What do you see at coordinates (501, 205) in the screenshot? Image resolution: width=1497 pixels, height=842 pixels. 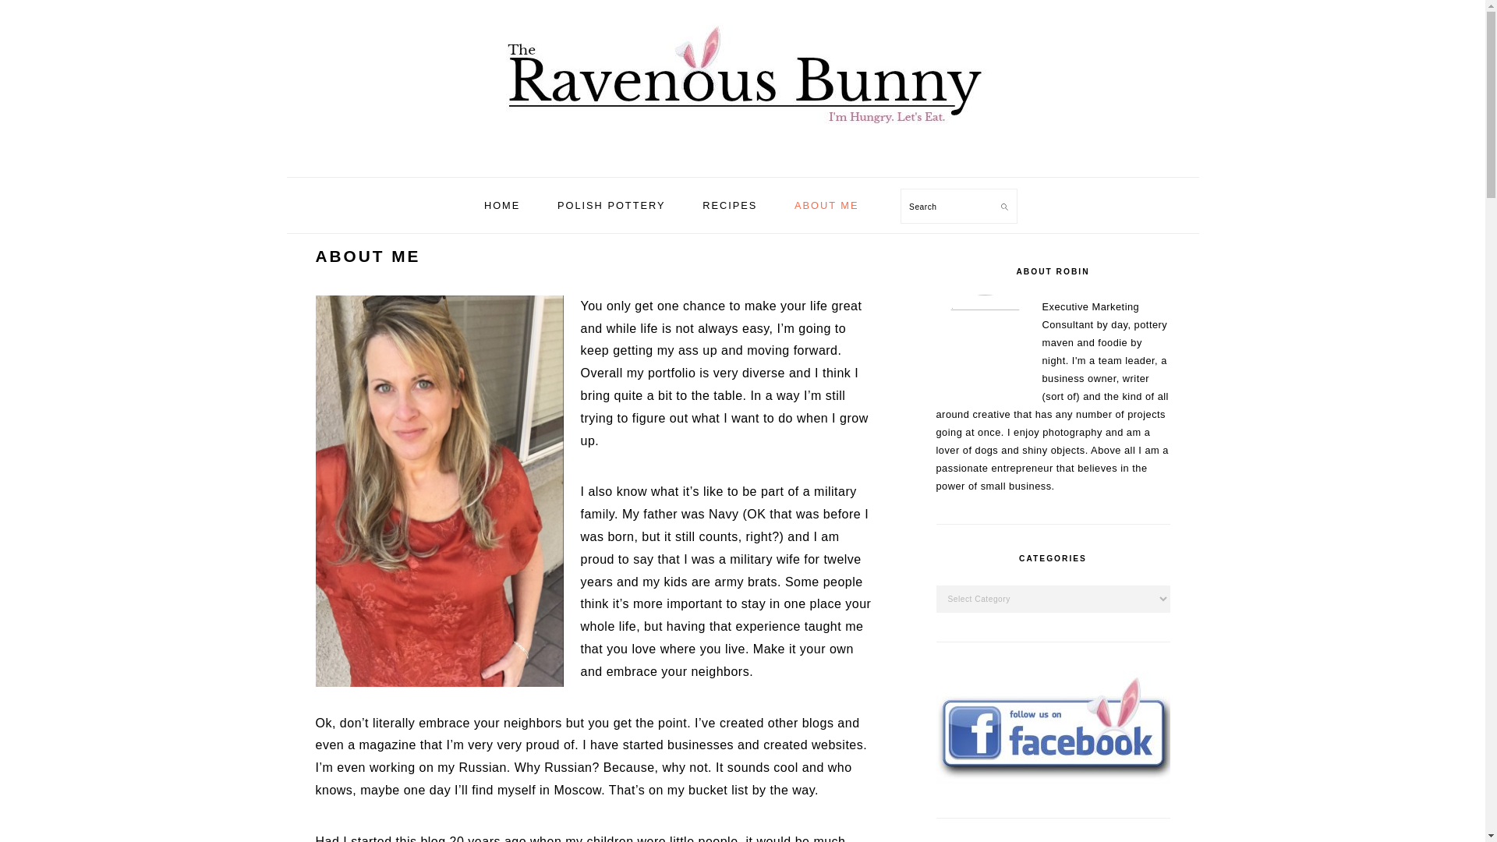 I see `HOME` at bounding box center [501, 205].